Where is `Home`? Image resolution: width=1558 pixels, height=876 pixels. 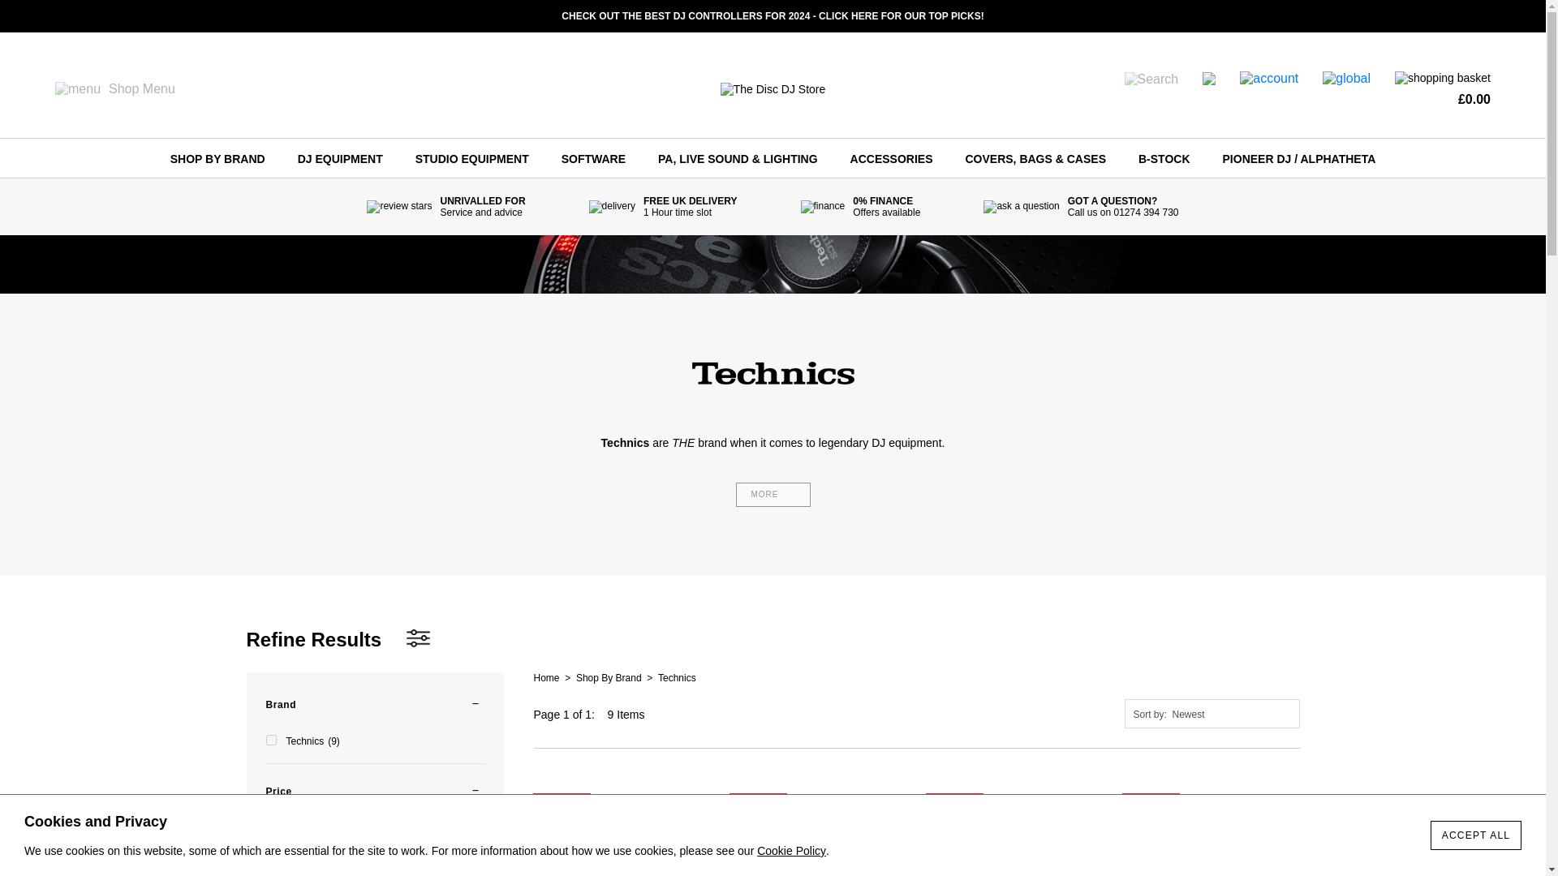 Home is located at coordinates (547, 677).